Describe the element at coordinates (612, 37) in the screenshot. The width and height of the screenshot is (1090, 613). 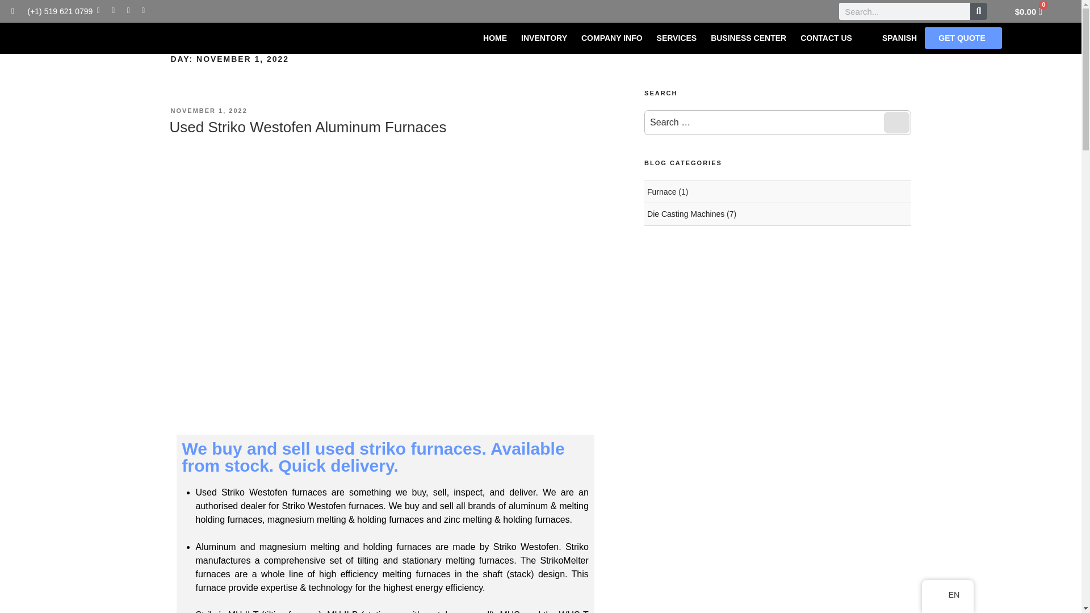
I see `COMPANY INFO` at that location.